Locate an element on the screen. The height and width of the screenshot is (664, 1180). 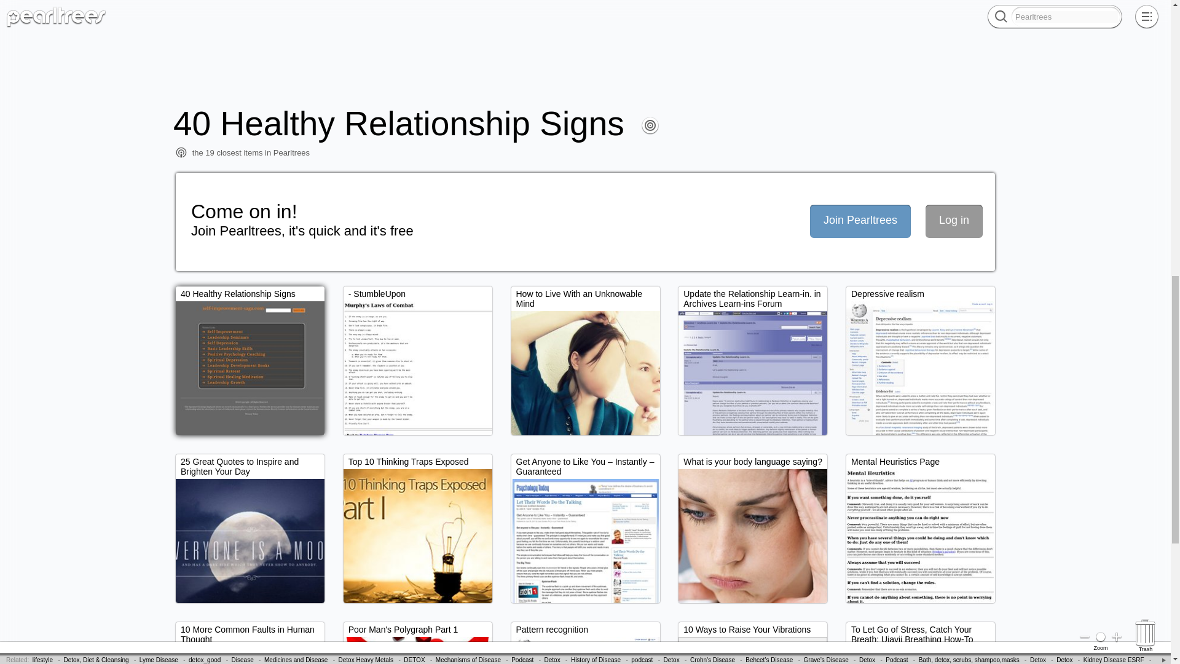
Audacity Wiki is located at coordinates (33, 17).